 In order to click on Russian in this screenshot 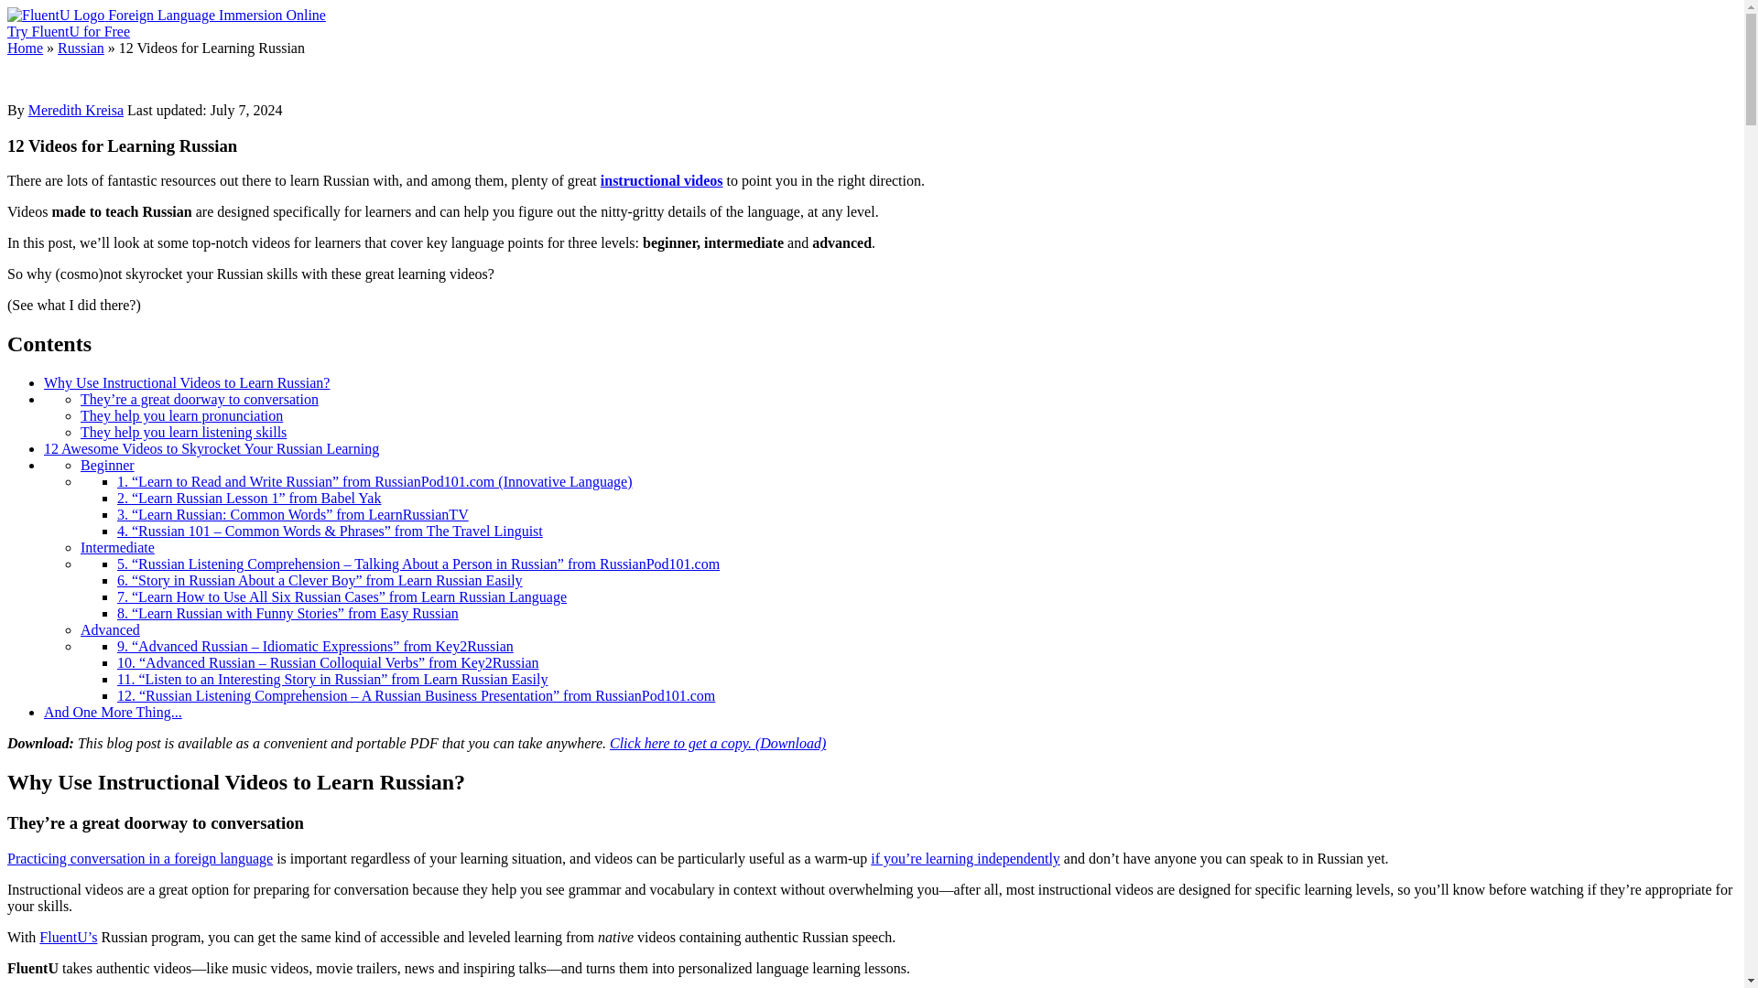, I will do `click(81, 48)`.